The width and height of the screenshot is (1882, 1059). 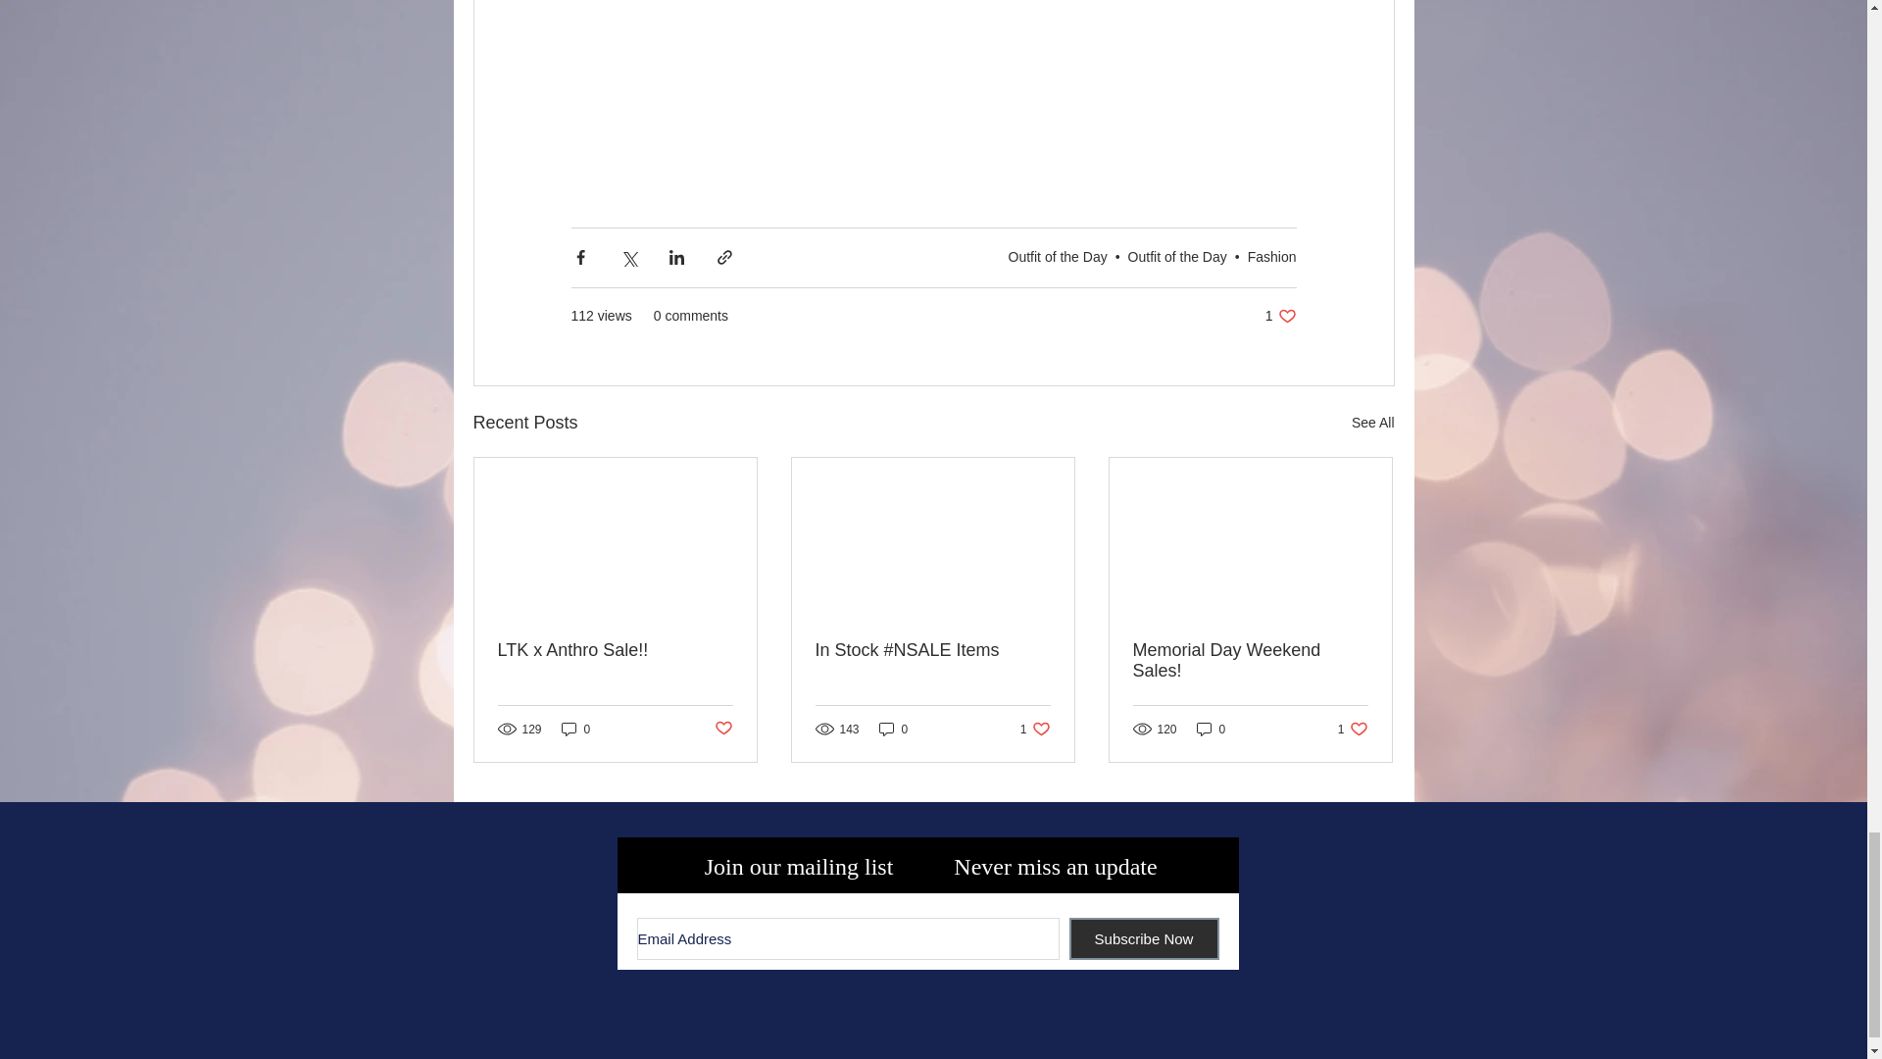 I want to click on 0, so click(x=1271, y=257).